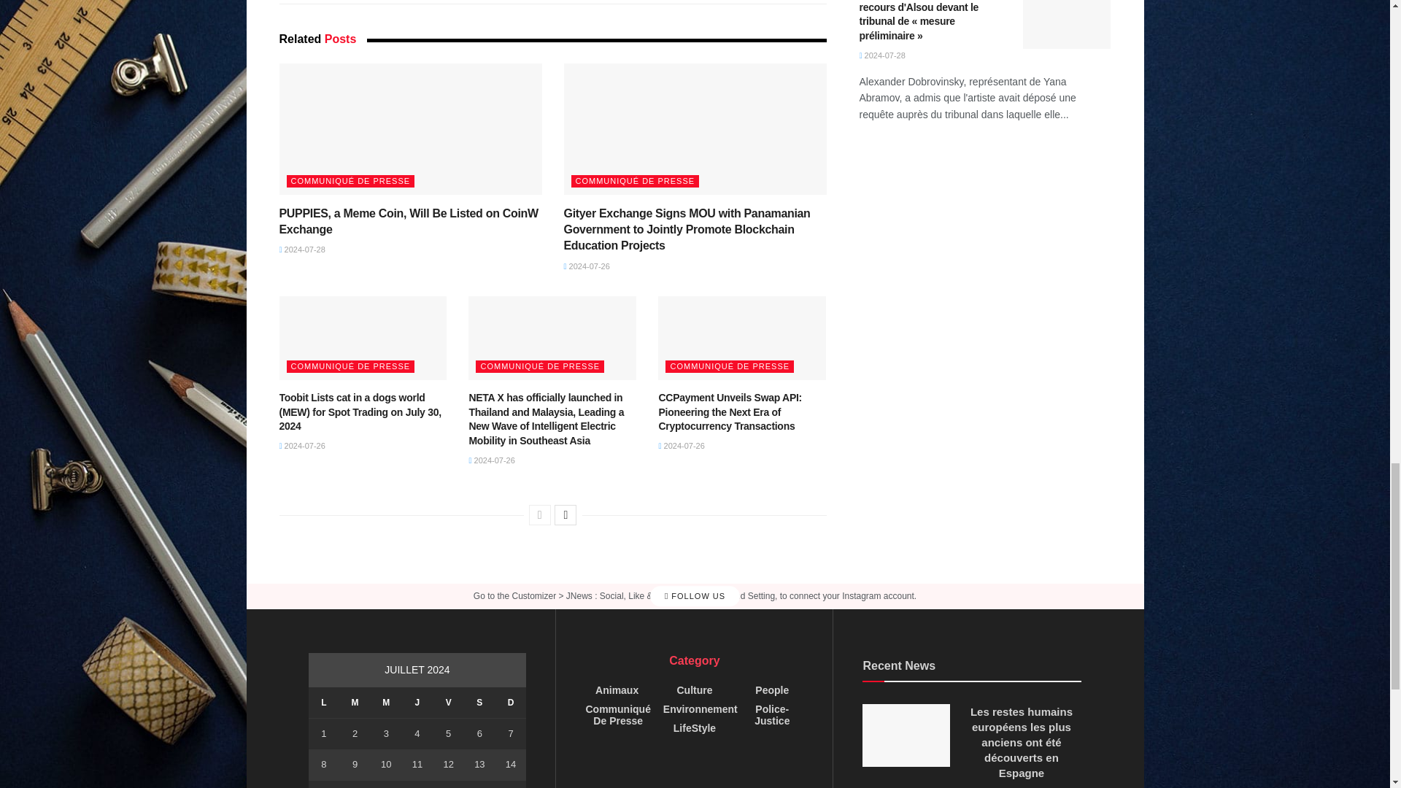  I want to click on Previous, so click(540, 515).